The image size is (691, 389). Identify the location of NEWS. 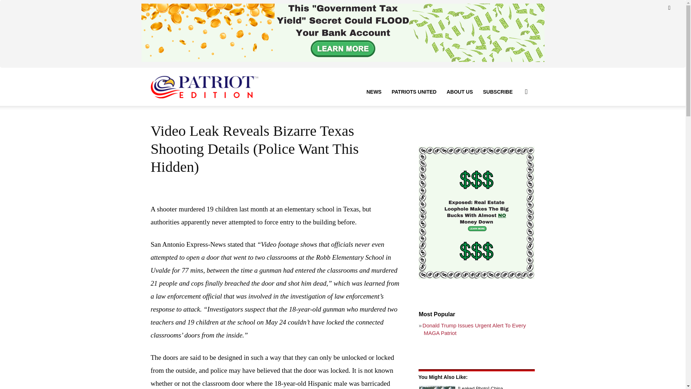
(374, 91).